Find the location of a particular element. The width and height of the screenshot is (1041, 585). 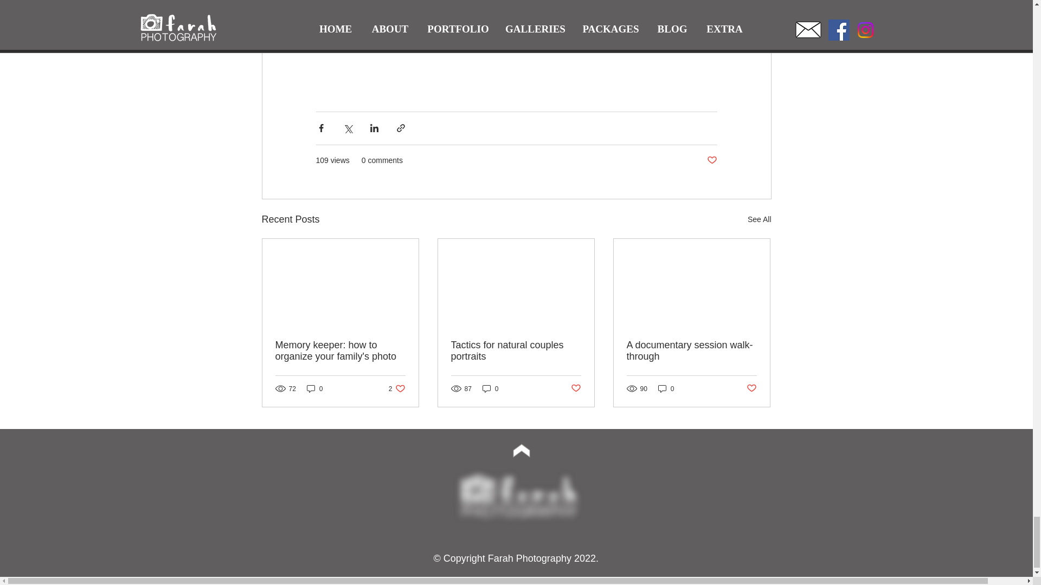

0 is located at coordinates (314, 388).